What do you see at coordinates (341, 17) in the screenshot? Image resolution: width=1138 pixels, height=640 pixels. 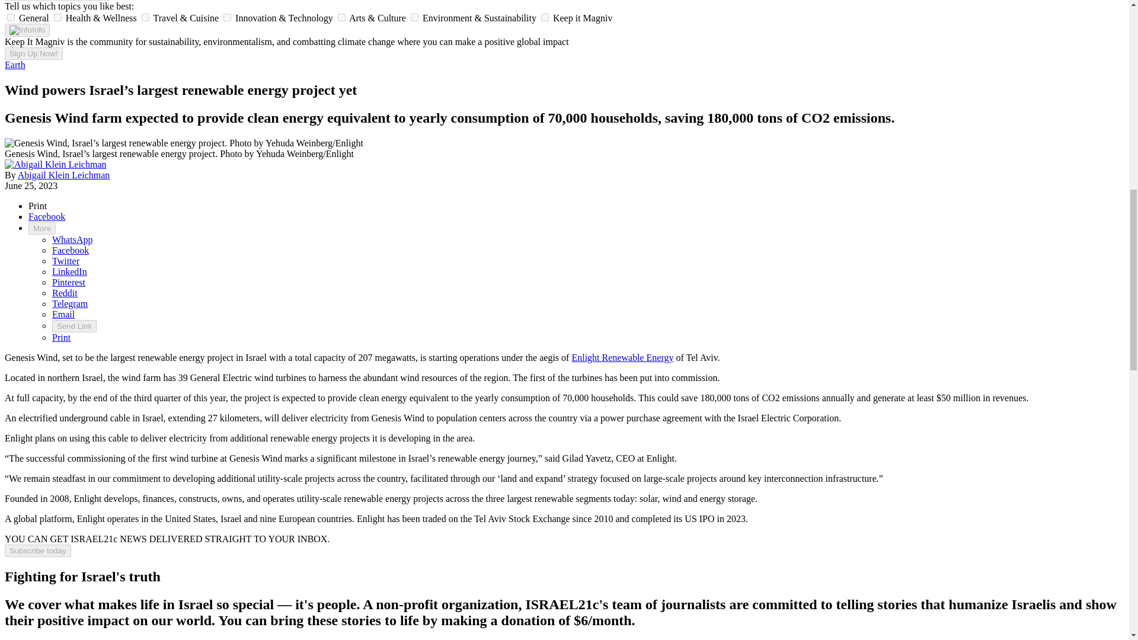 I see `4` at bounding box center [341, 17].